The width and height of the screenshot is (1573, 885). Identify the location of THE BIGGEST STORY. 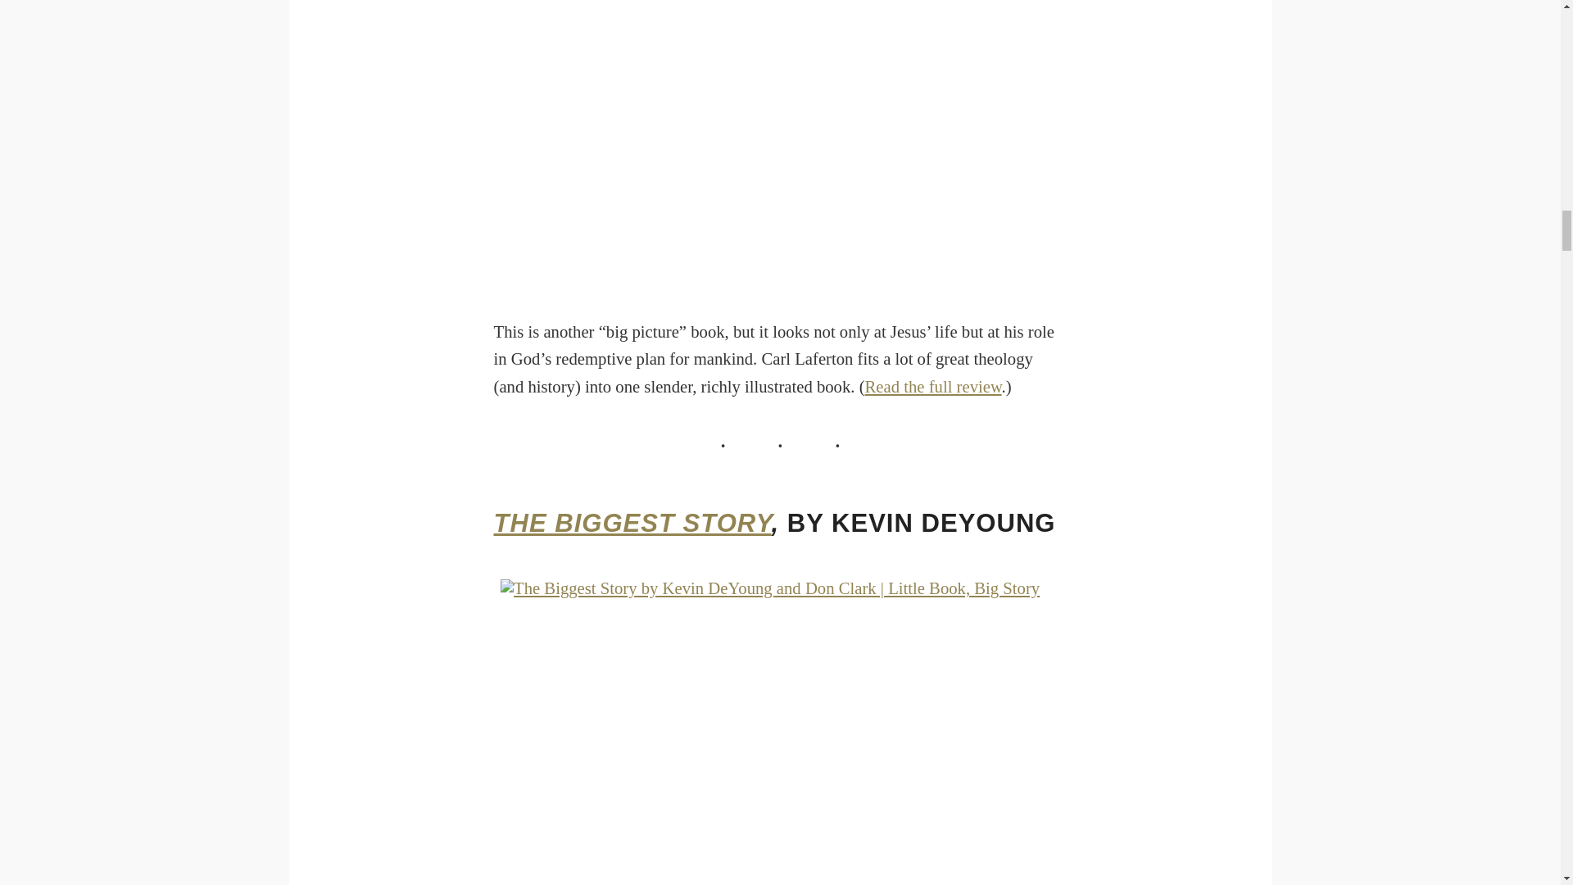
(632, 523).